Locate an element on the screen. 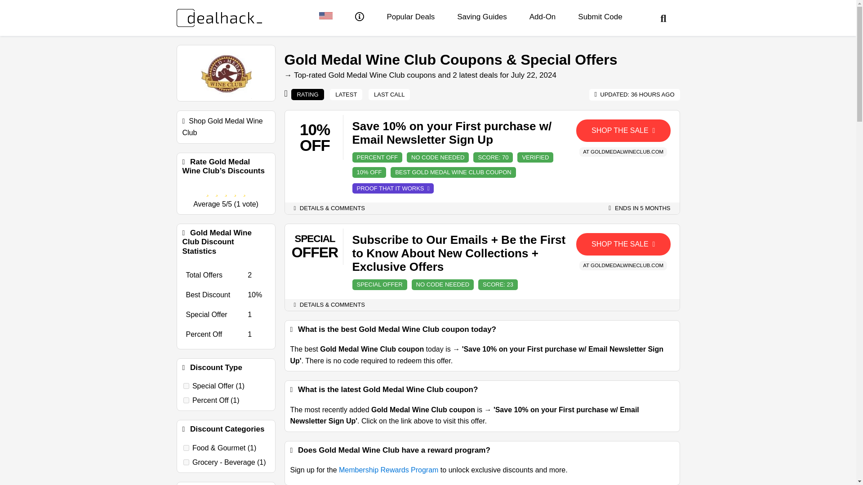  food-cooking is located at coordinates (186, 448).